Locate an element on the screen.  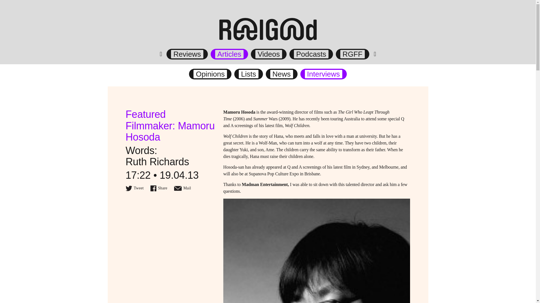
Reviews is located at coordinates (187, 54).